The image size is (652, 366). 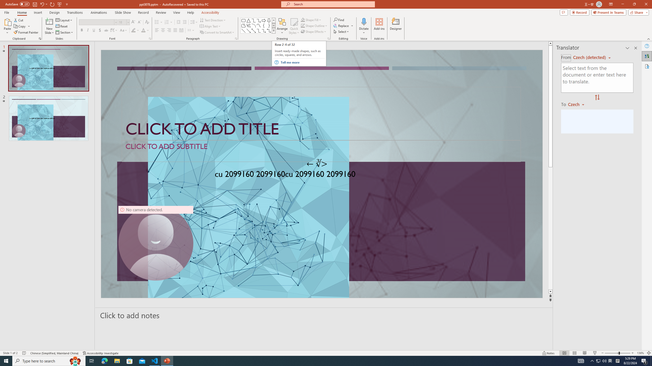 I want to click on Office Clipboard..., so click(x=40, y=39).